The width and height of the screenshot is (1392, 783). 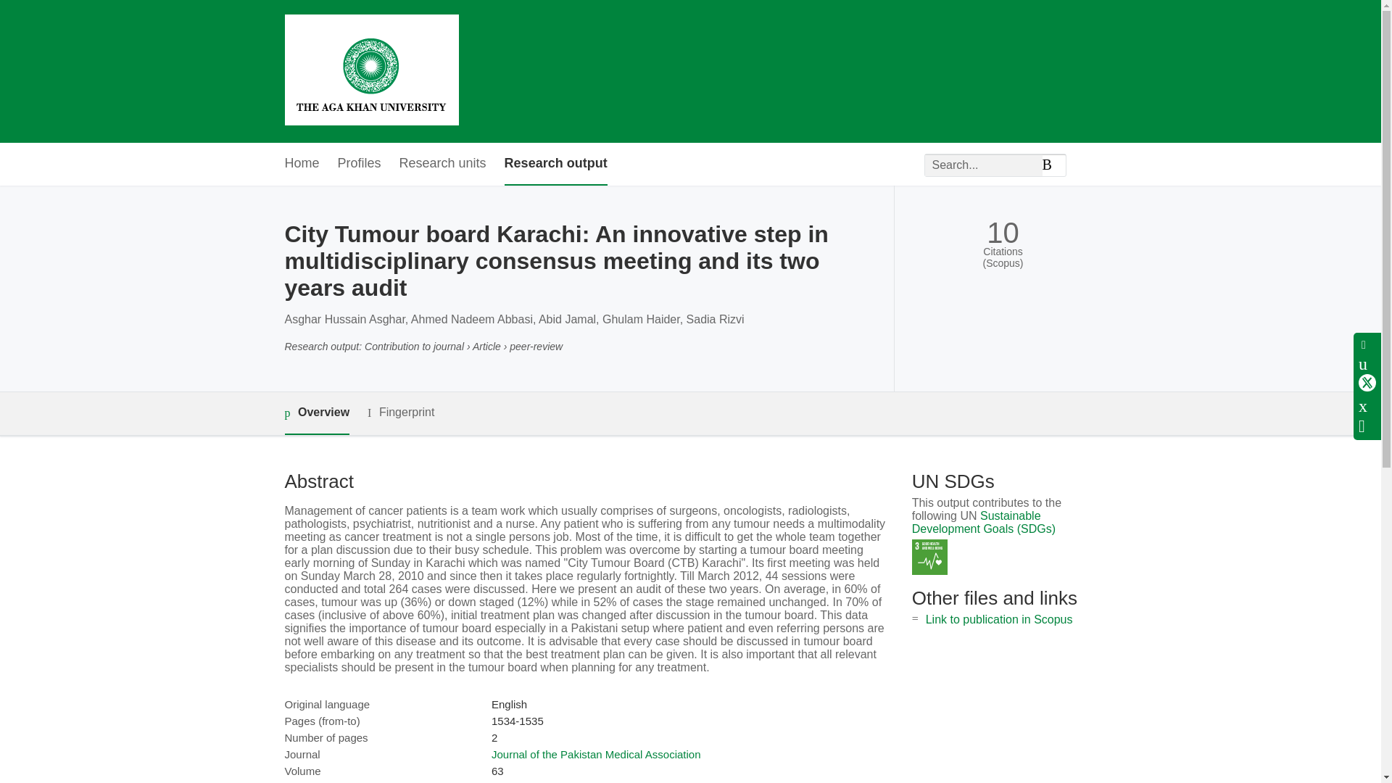 What do you see at coordinates (316, 413) in the screenshot?
I see `Overview` at bounding box center [316, 413].